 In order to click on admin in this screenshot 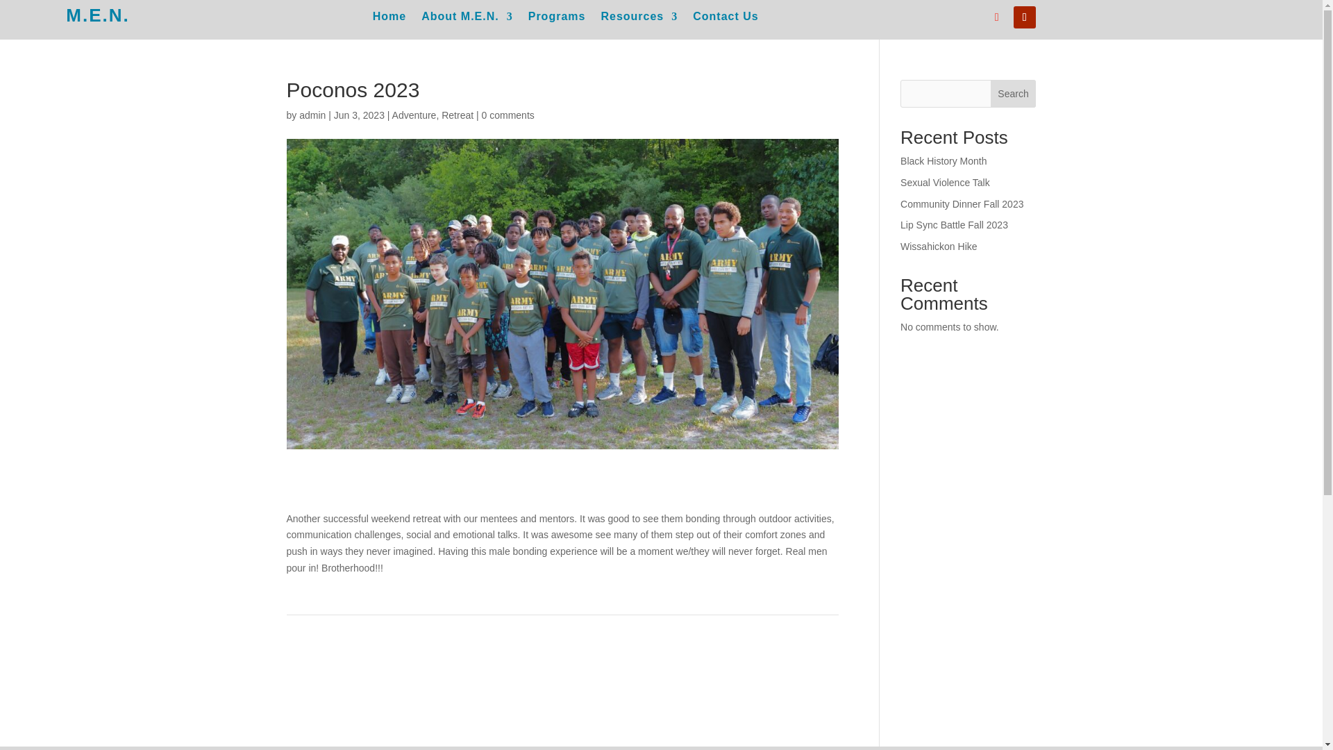, I will do `click(312, 115)`.